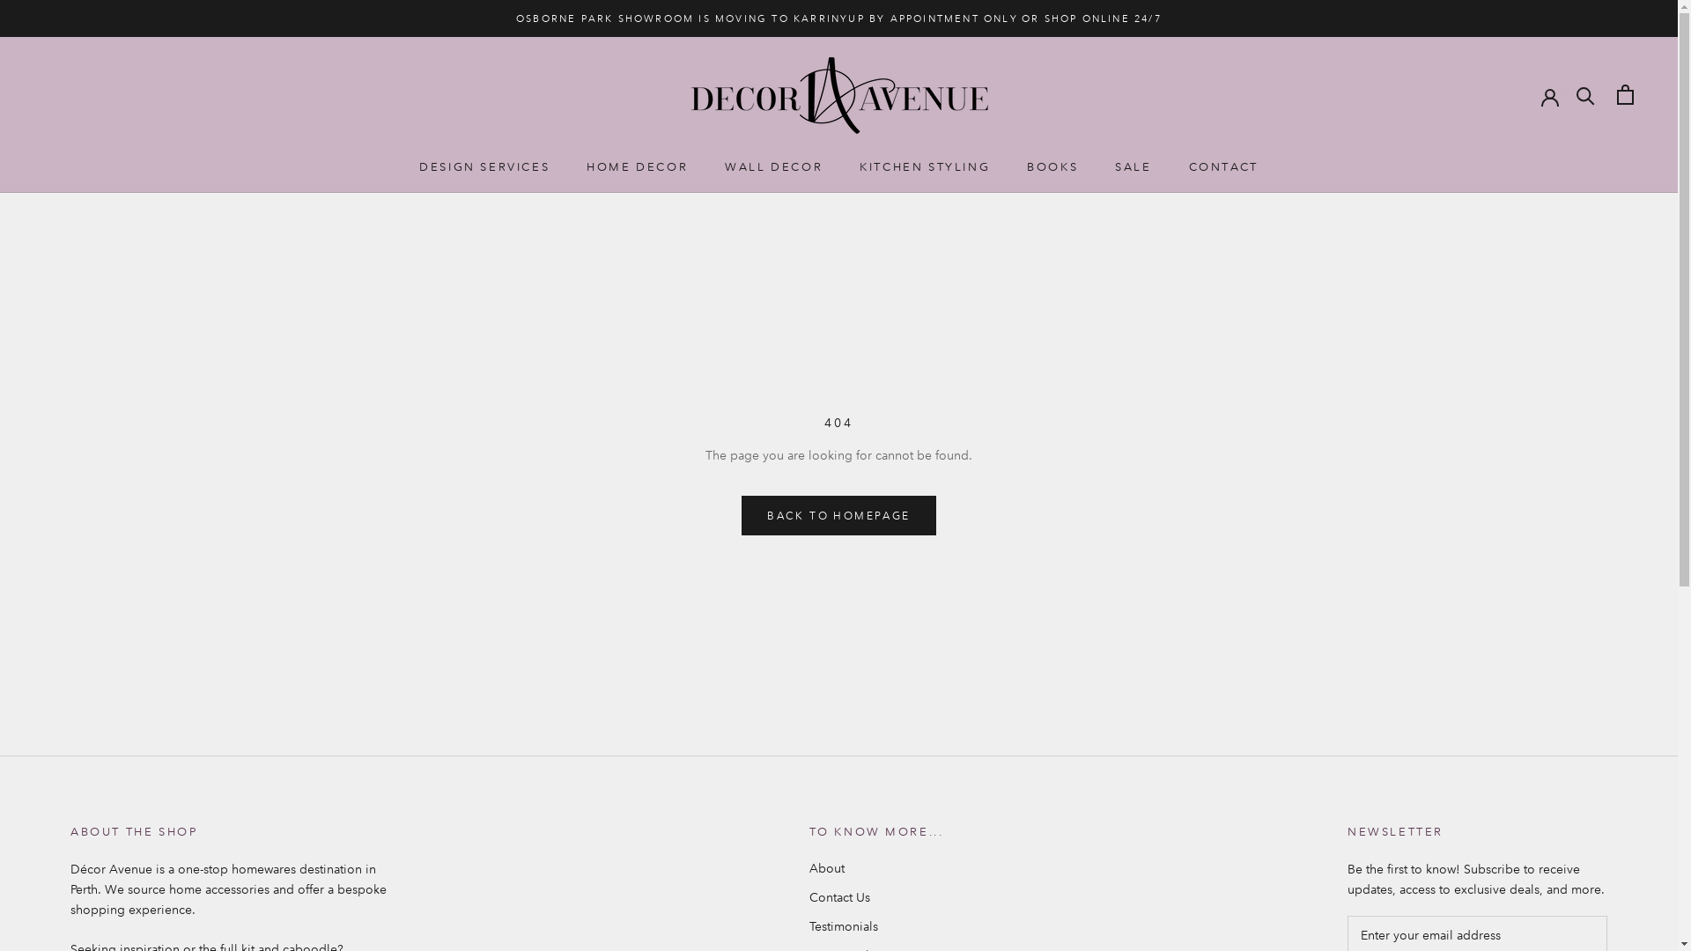 This screenshot has height=951, width=1691. Describe the element at coordinates (875, 926) in the screenshot. I see `Testimonials` at that location.